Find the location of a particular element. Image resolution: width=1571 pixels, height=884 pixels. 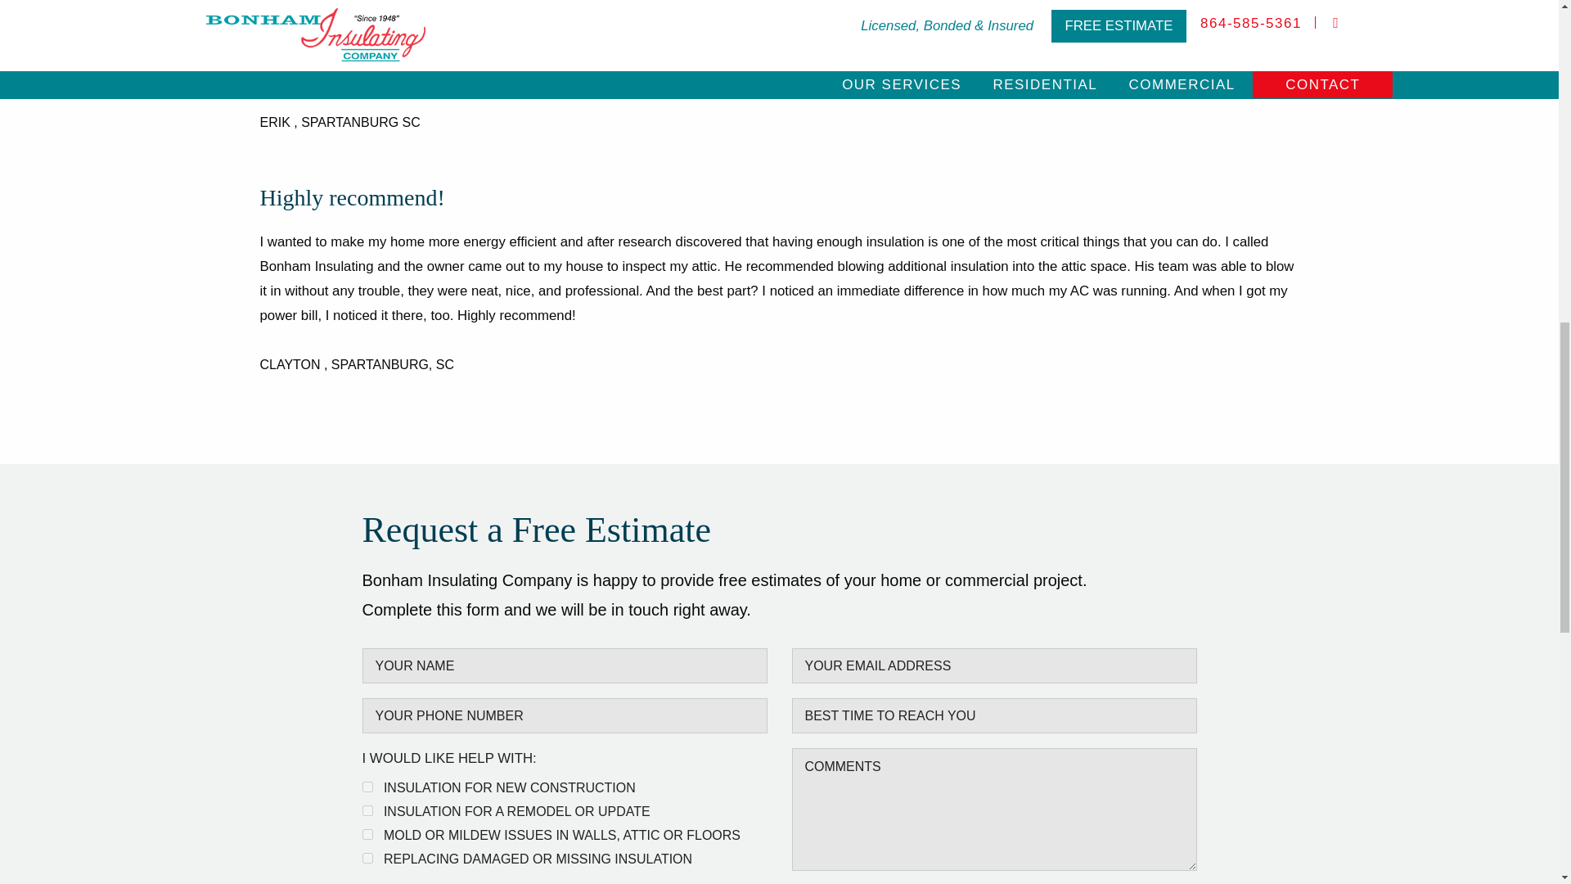

on is located at coordinates (367, 810).